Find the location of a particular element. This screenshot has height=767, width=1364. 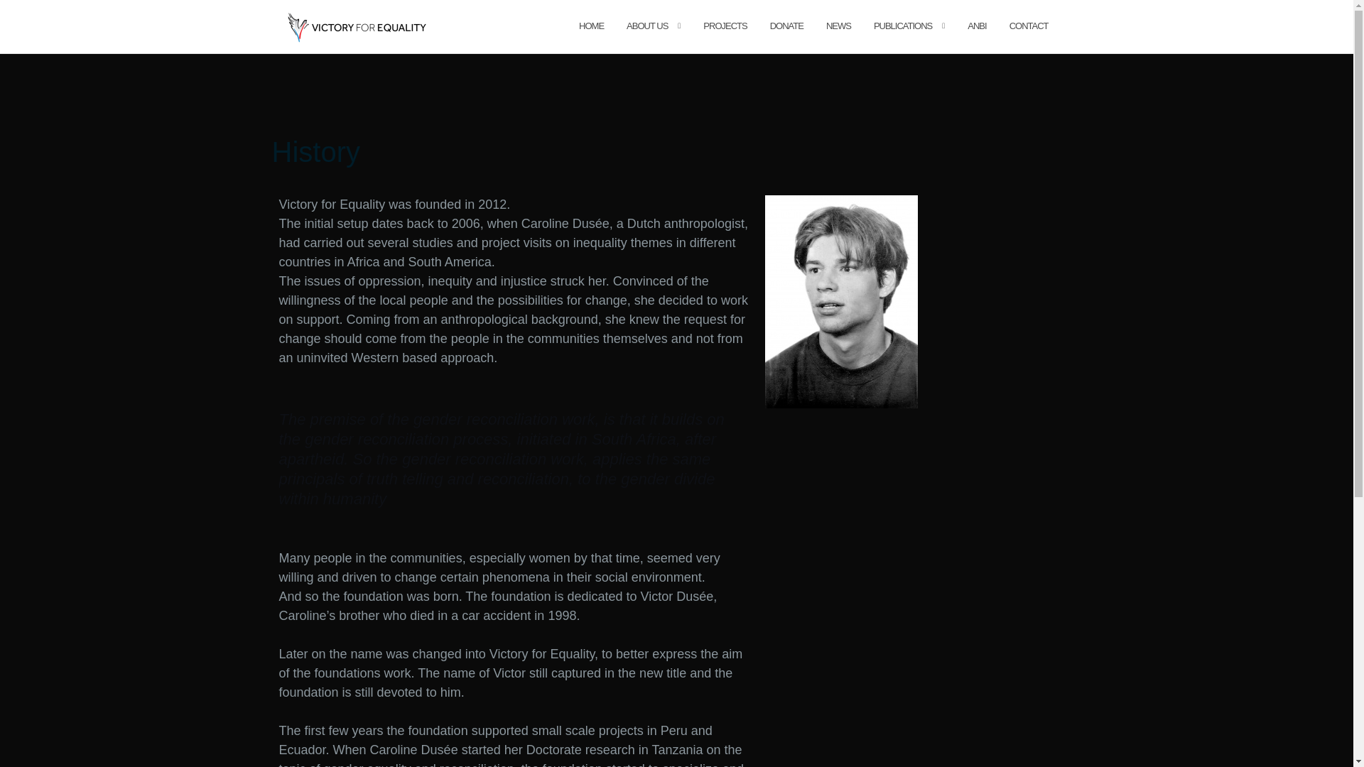

About us is located at coordinates (646, 26).